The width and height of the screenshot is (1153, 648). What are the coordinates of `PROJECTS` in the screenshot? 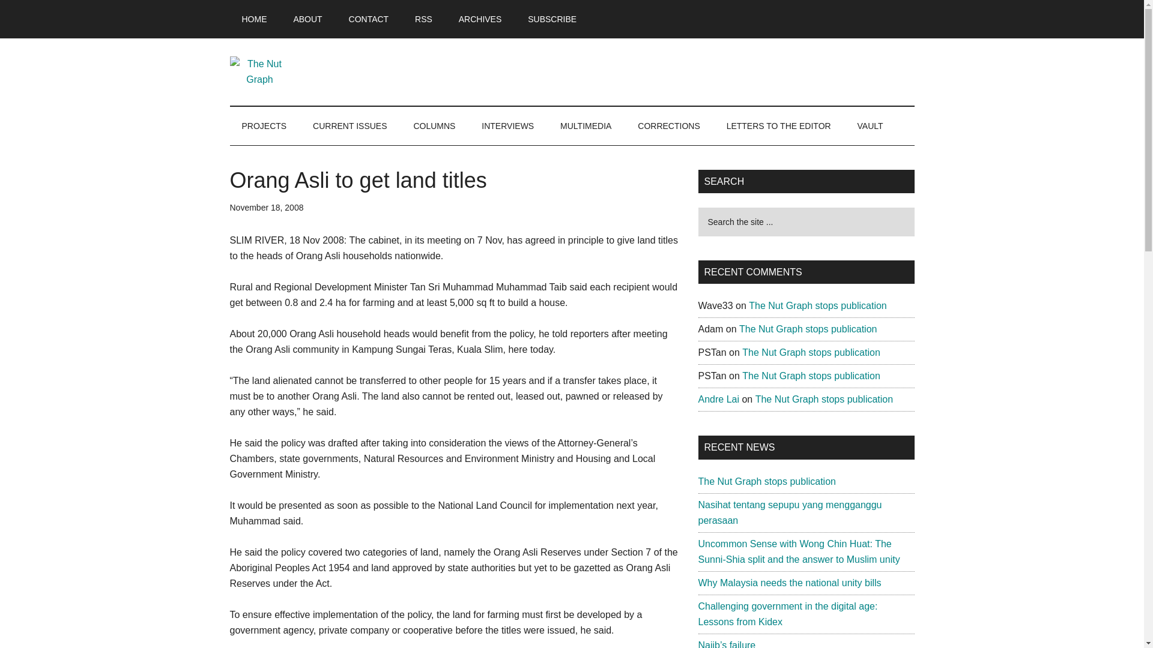 It's located at (264, 126).